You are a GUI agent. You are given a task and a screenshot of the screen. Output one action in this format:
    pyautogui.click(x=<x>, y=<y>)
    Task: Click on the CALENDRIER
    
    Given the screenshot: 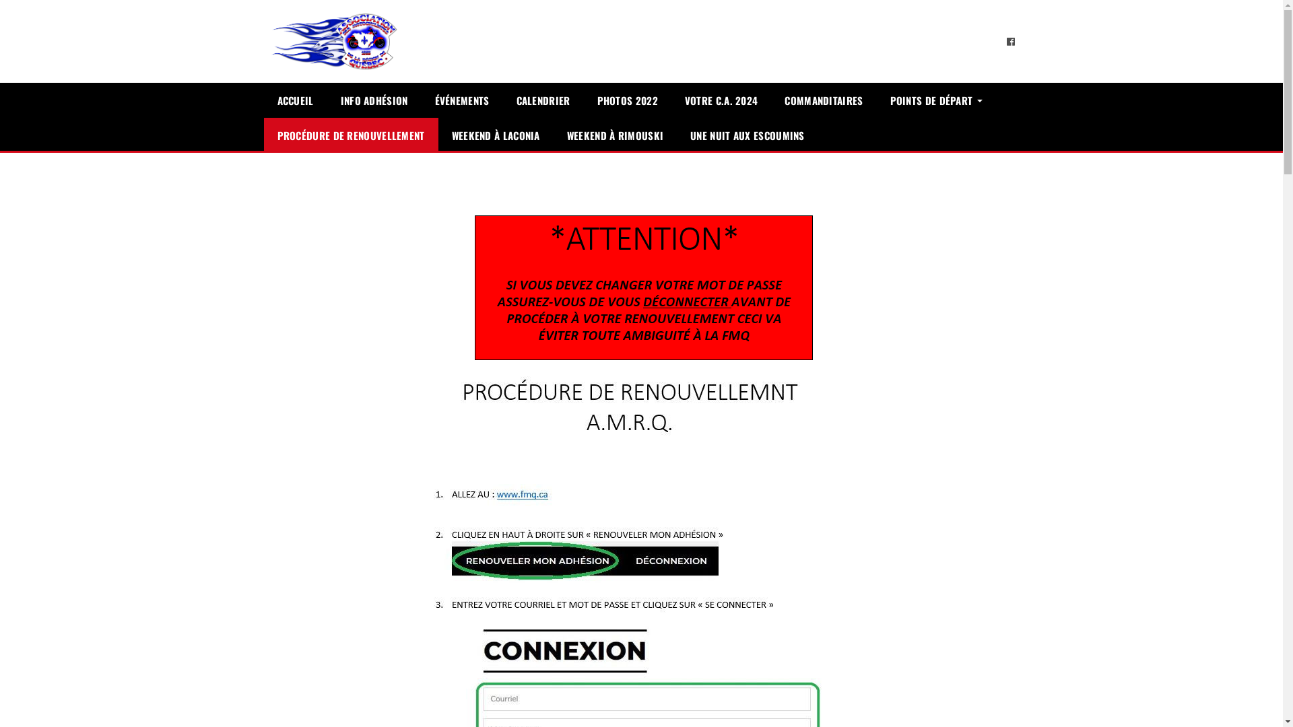 What is the action you would take?
    pyautogui.click(x=543, y=100)
    